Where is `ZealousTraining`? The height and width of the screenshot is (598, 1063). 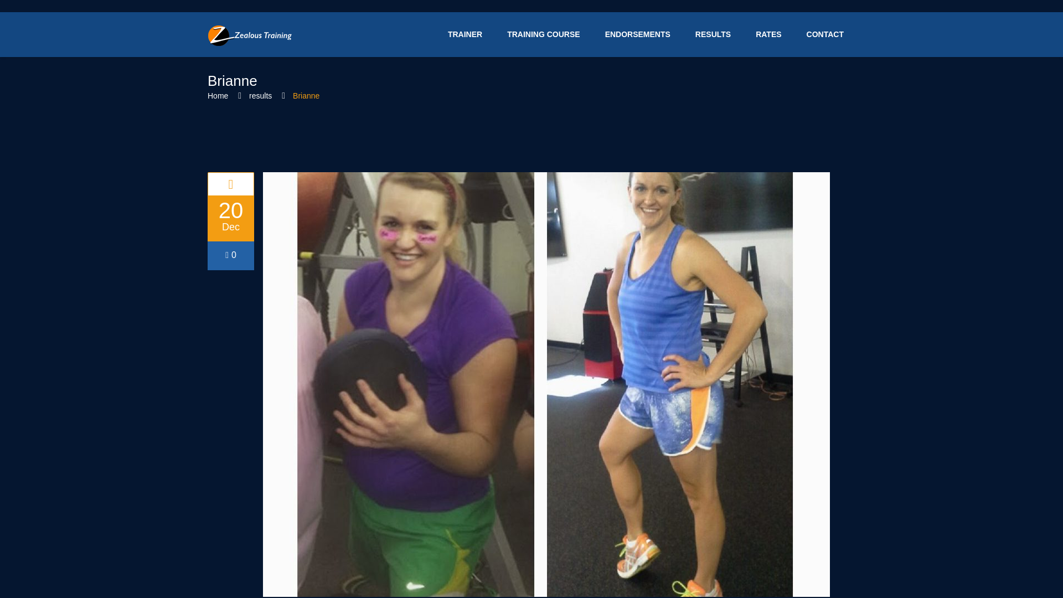
ZealousTraining is located at coordinates (249, 35).